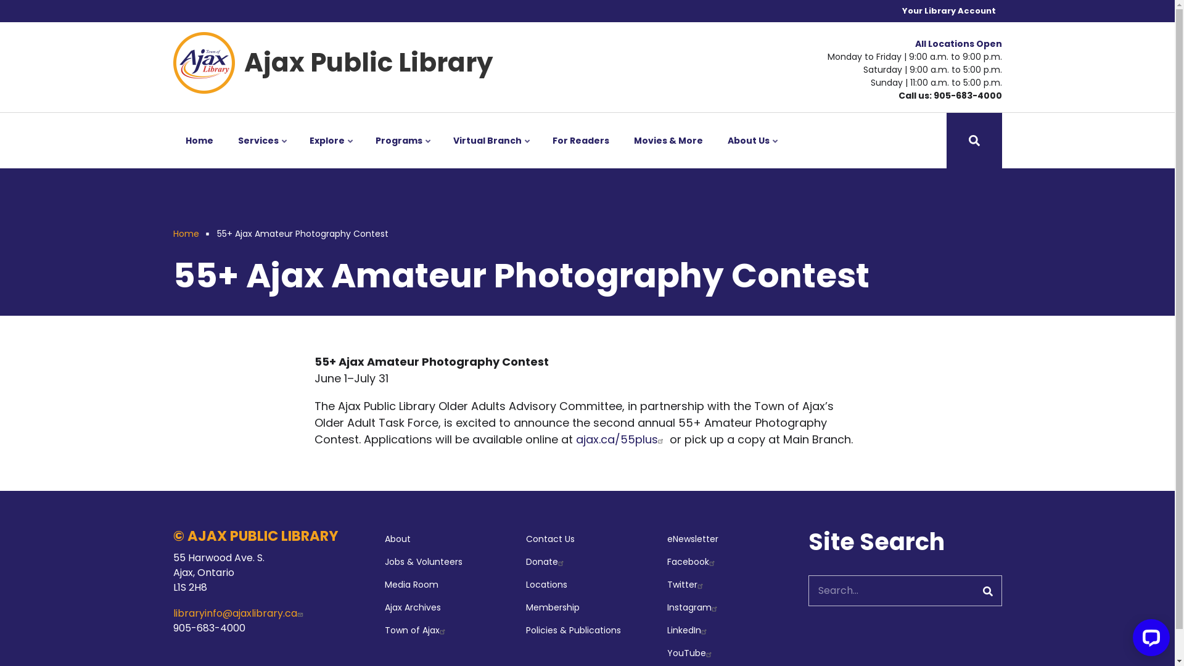 The image size is (1184, 666). What do you see at coordinates (948, 11) in the screenshot?
I see `Your Library Account` at bounding box center [948, 11].